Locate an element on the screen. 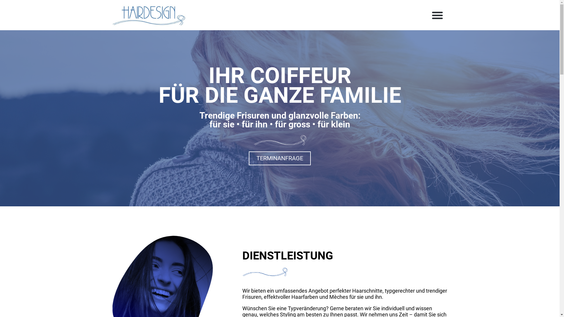 This screenshot has height=317, width=564. TERMINANFRAGE is located at coordinates (280, 158).